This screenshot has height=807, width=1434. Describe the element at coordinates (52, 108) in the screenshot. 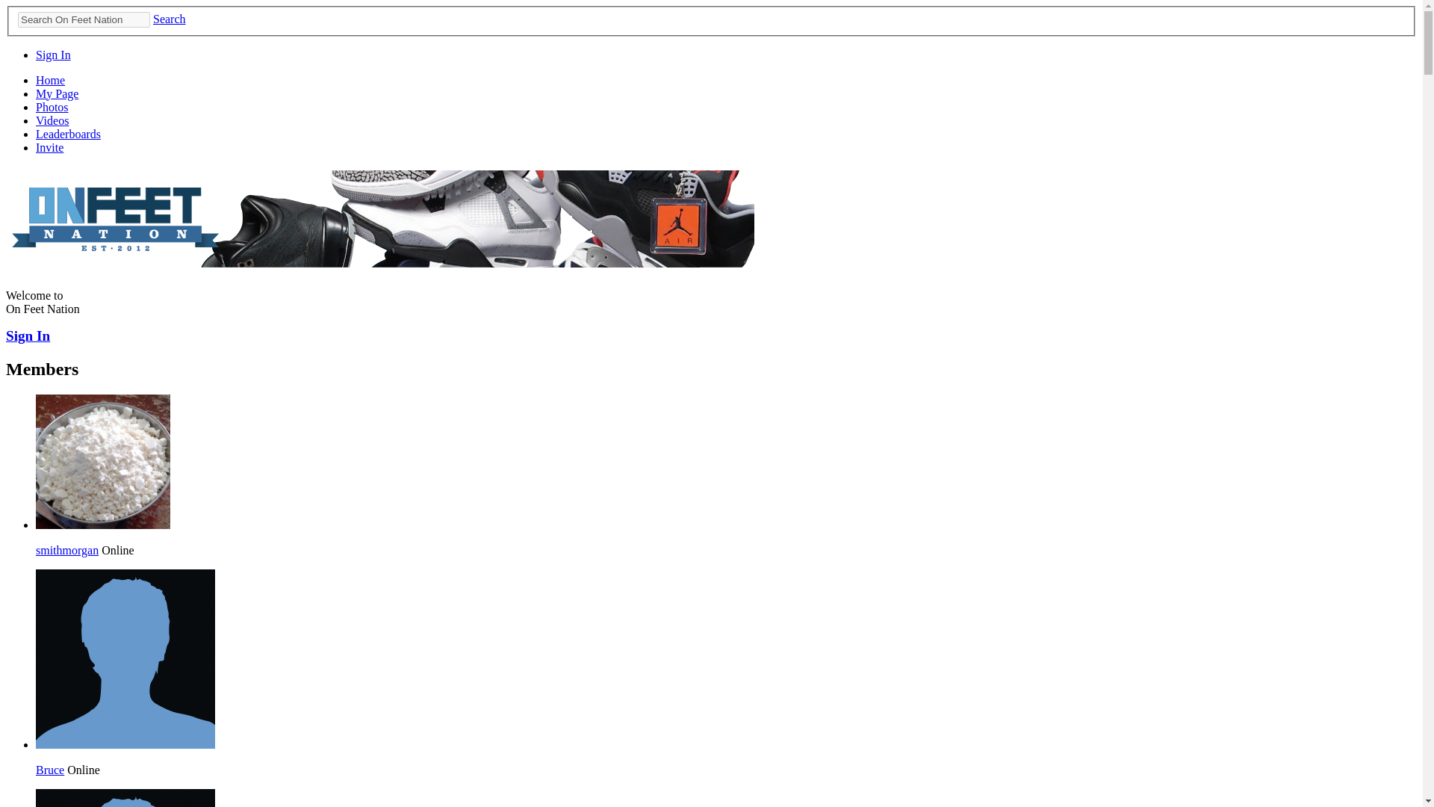

I see `Photos` at that location.